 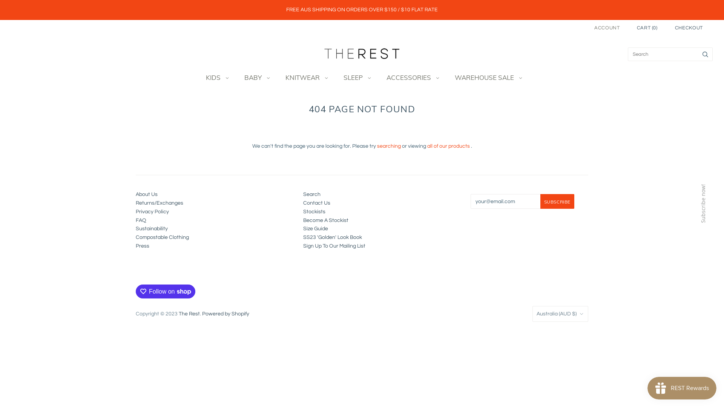 I want to click on CART (0), so click(x=647, y=28).